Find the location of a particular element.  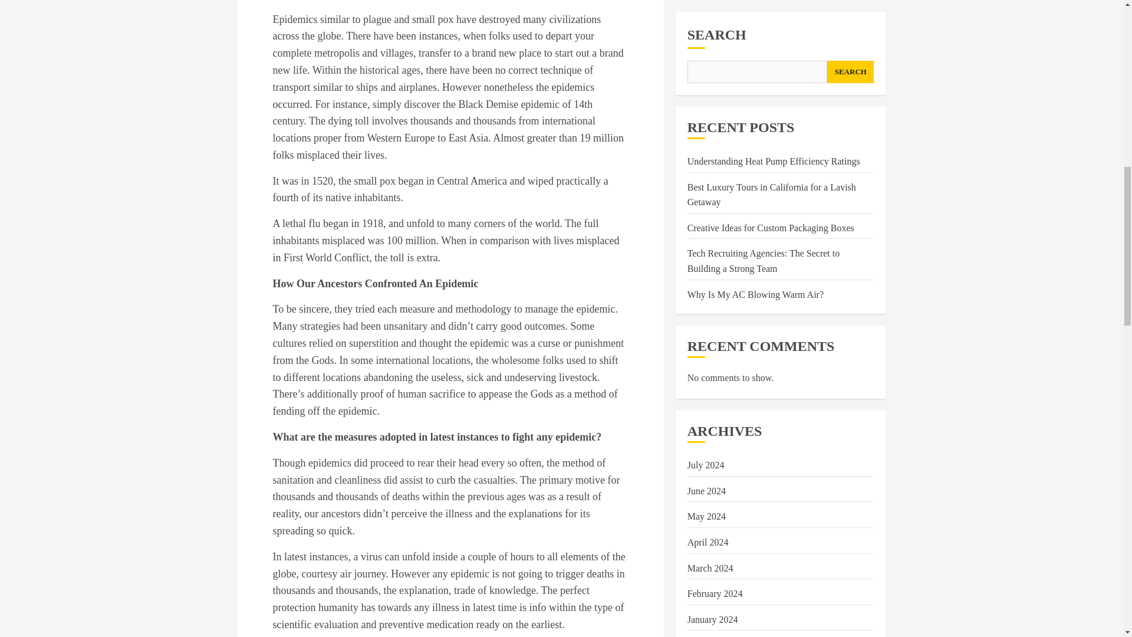

November 2023 is located at coordinates (718, 213).